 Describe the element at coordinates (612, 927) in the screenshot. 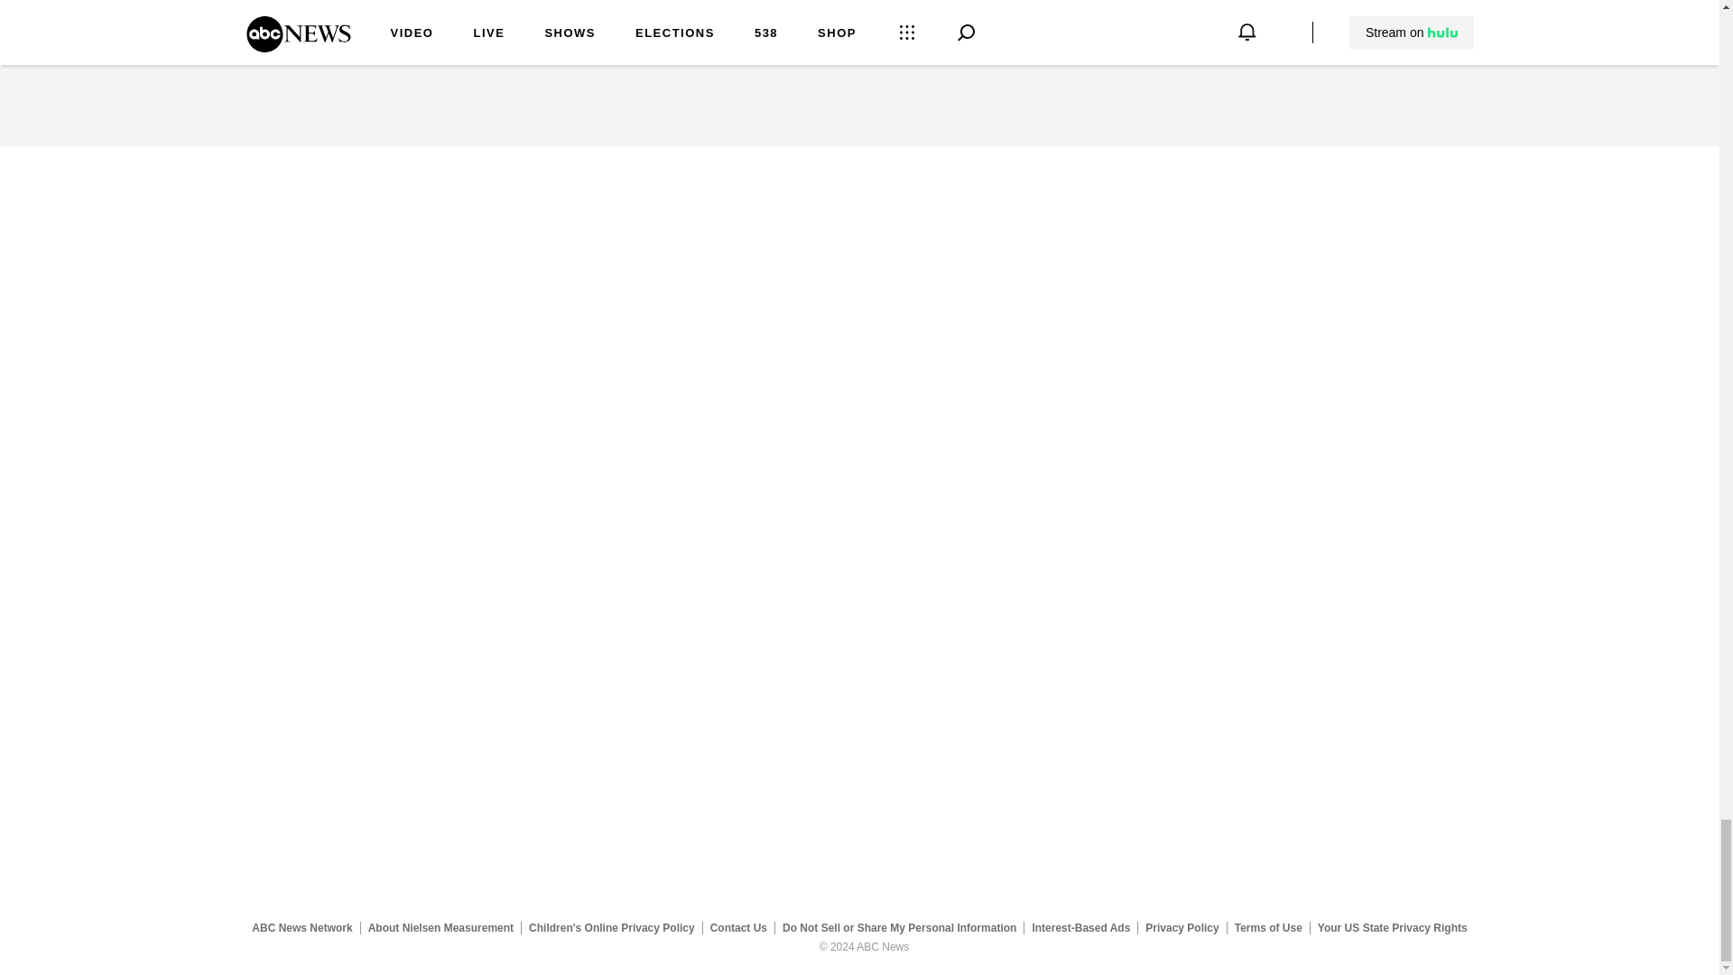

I see `Children's Online Privacy Policy` at that location.